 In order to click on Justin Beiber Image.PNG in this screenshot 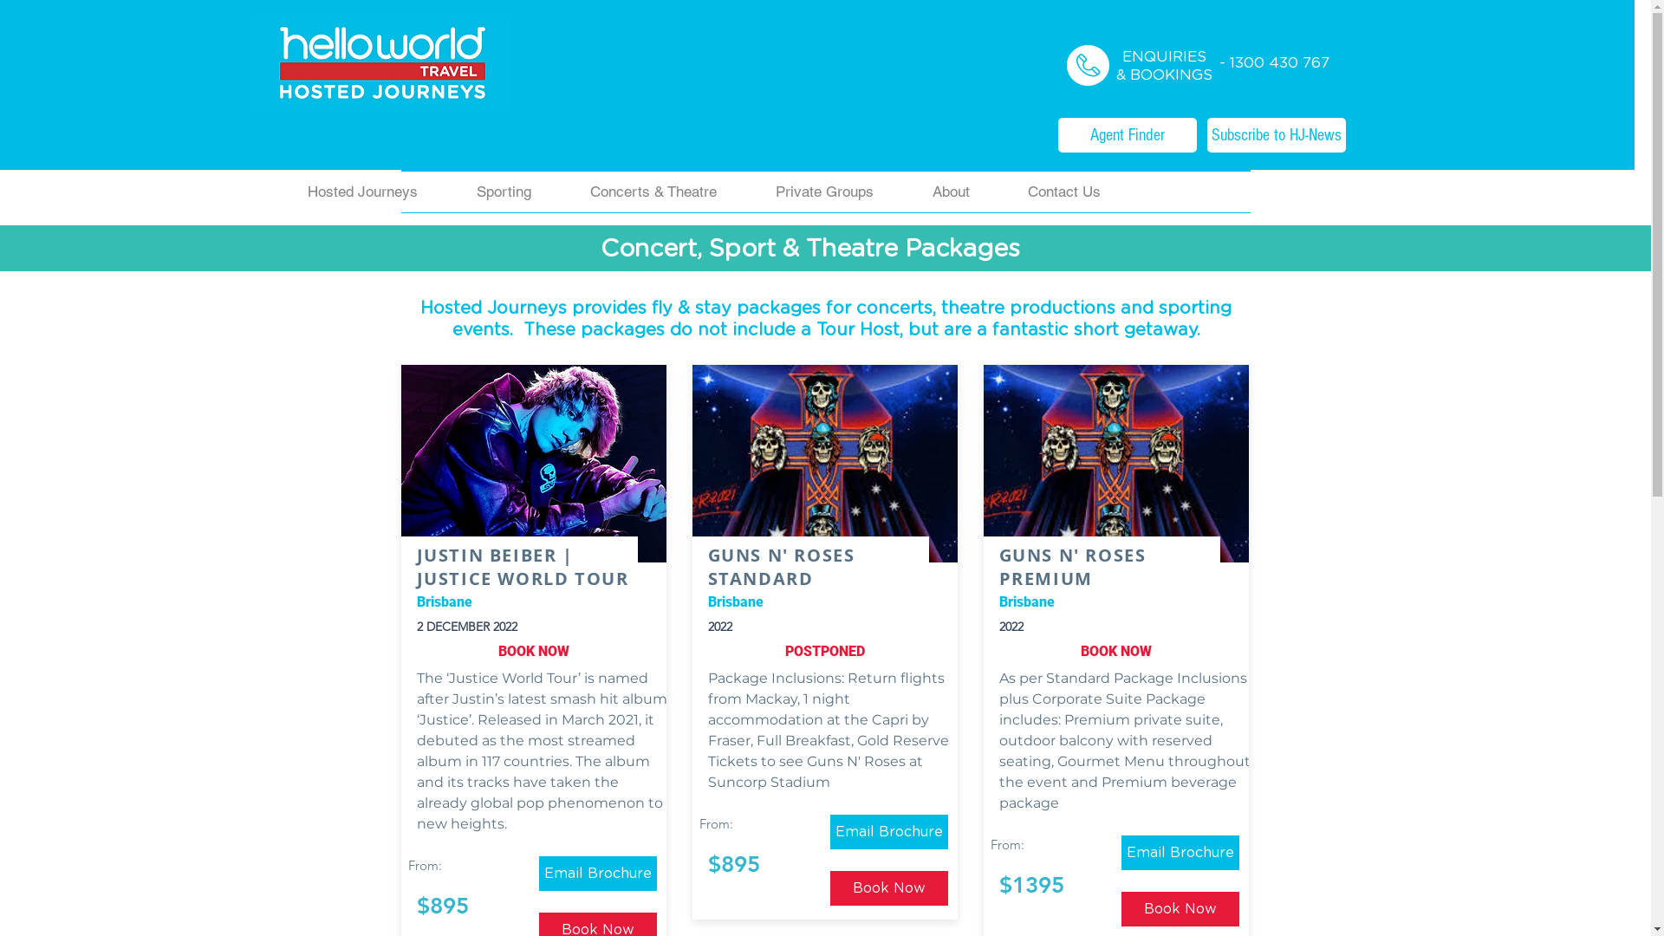, I will do `click(534, 464)`.